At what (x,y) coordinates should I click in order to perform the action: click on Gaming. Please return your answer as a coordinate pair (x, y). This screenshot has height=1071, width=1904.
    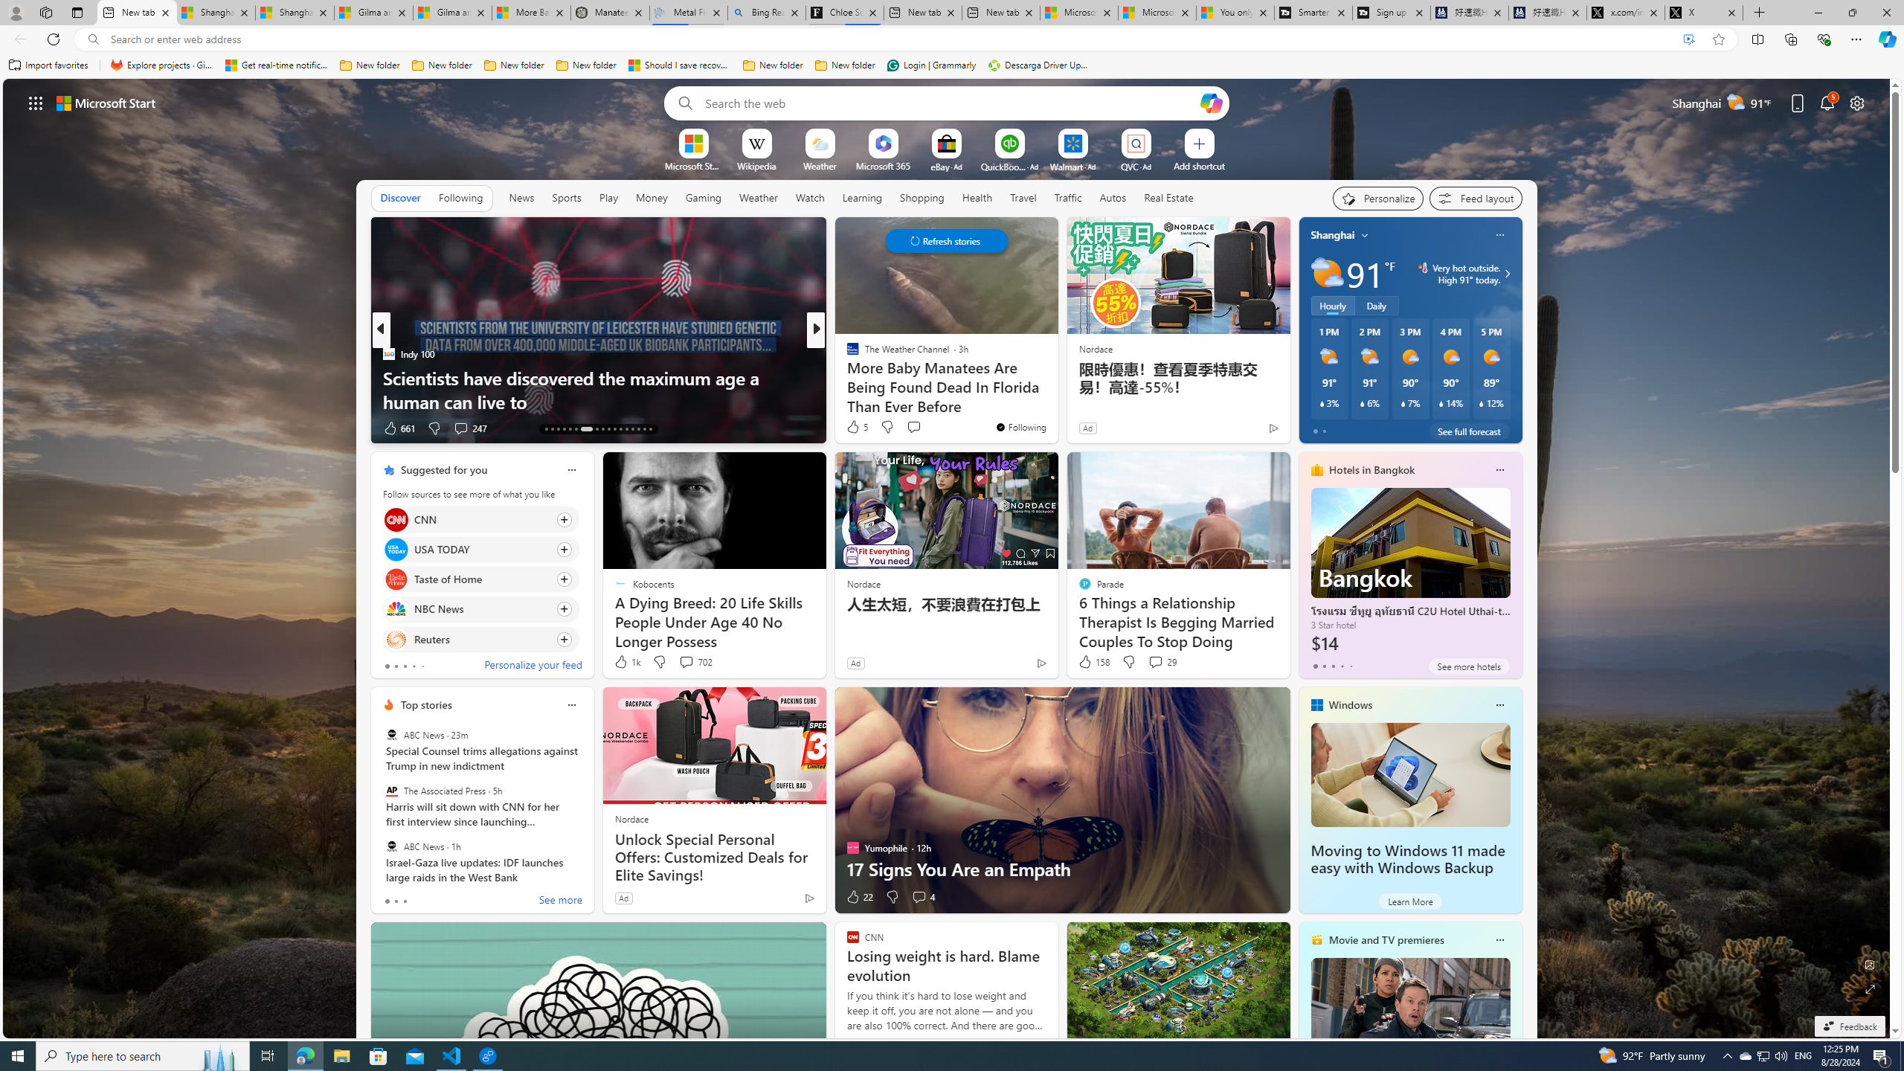
    Looking at the image, I should click on (704, 198).